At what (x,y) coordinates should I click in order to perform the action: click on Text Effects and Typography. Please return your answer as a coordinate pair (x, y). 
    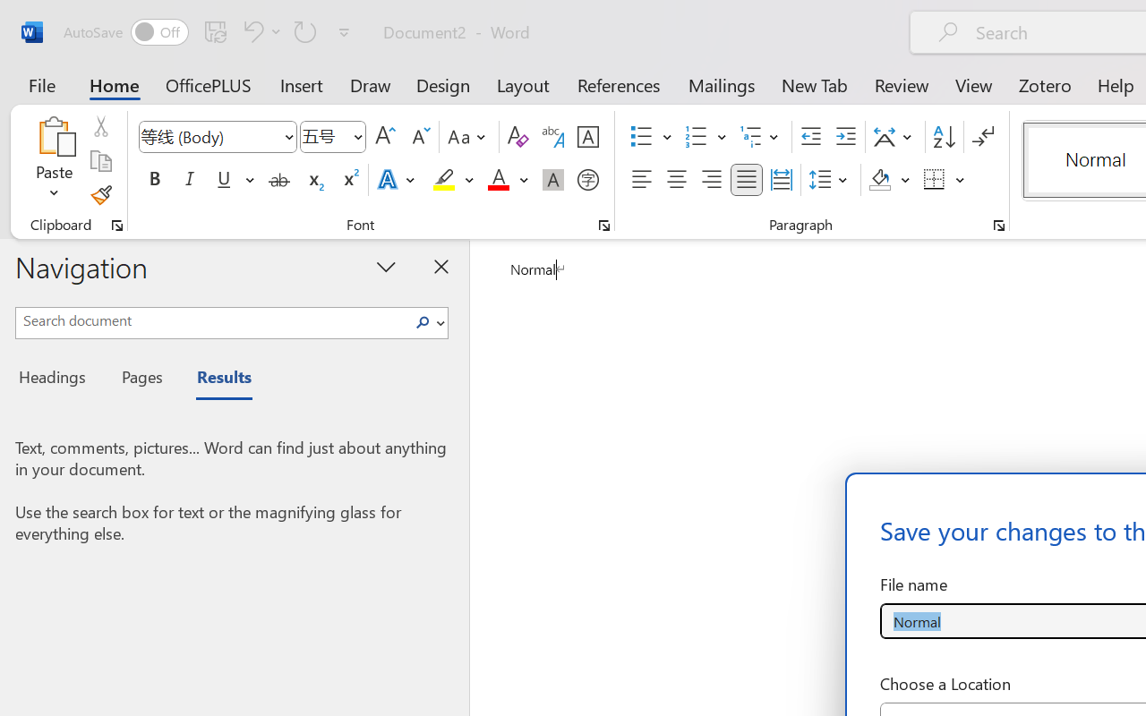
    Looking at the image, I should click on (398, 180).